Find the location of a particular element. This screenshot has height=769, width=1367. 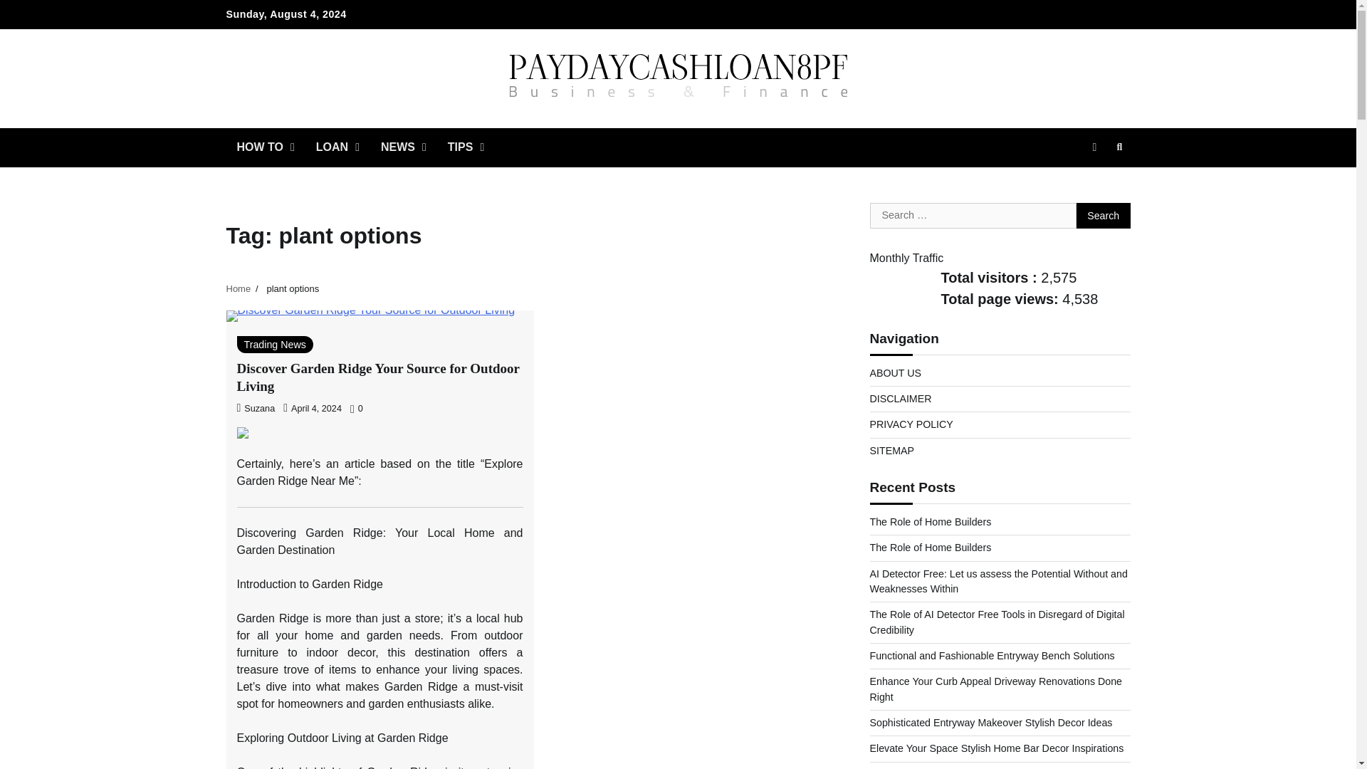

Search is located at coordinates (1104, 215).